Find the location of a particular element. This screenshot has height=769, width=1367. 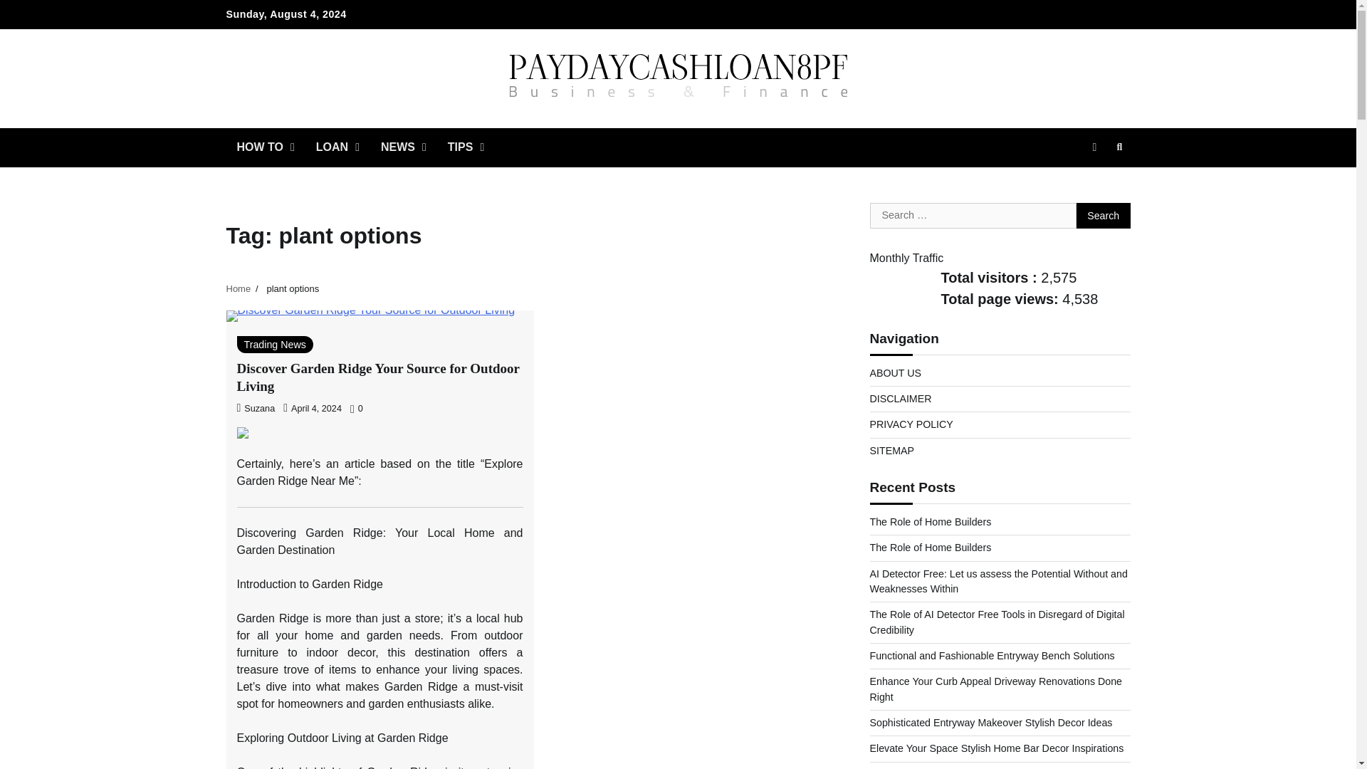

Search is located at coordinates (1104, 215).